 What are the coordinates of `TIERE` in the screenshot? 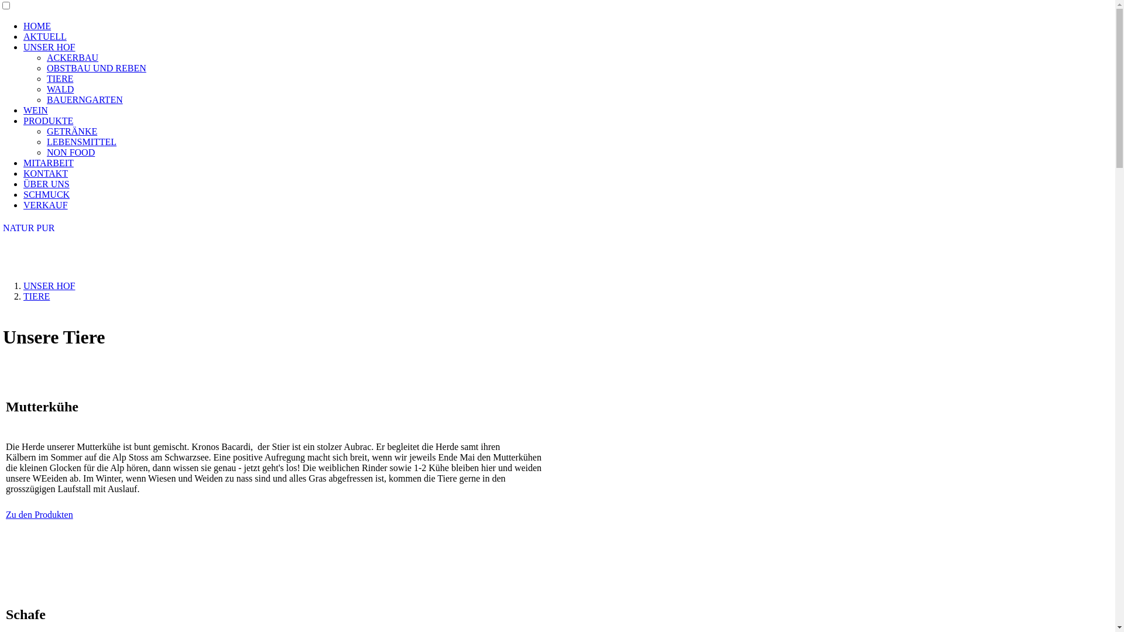 It's located at (60, 78).